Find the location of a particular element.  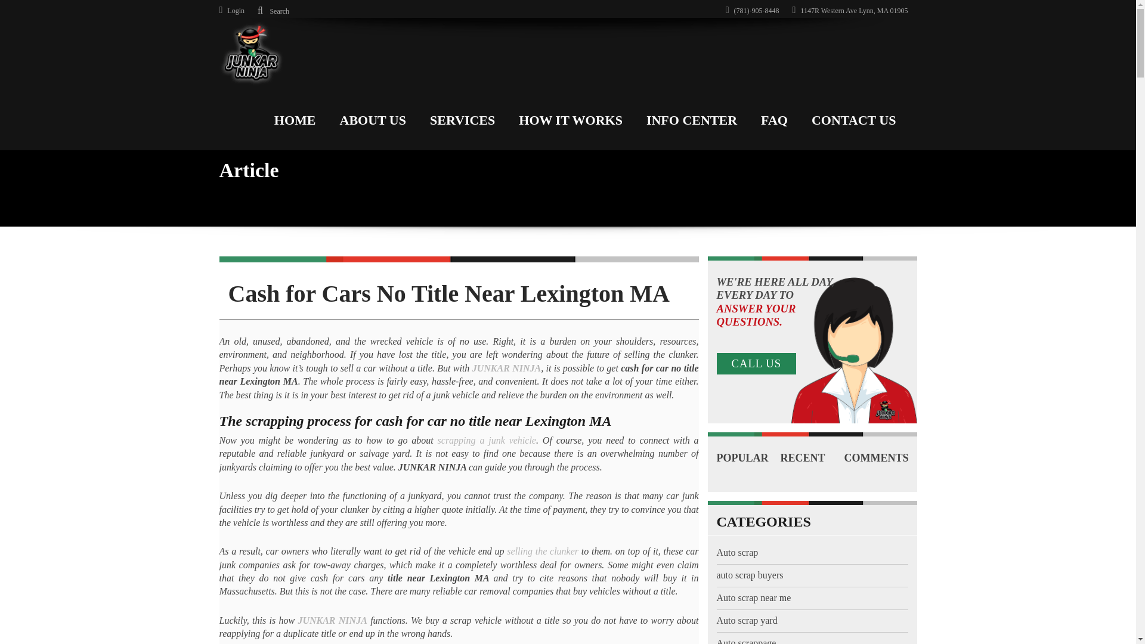

ABOUT US is located at coordinates (372, 117).